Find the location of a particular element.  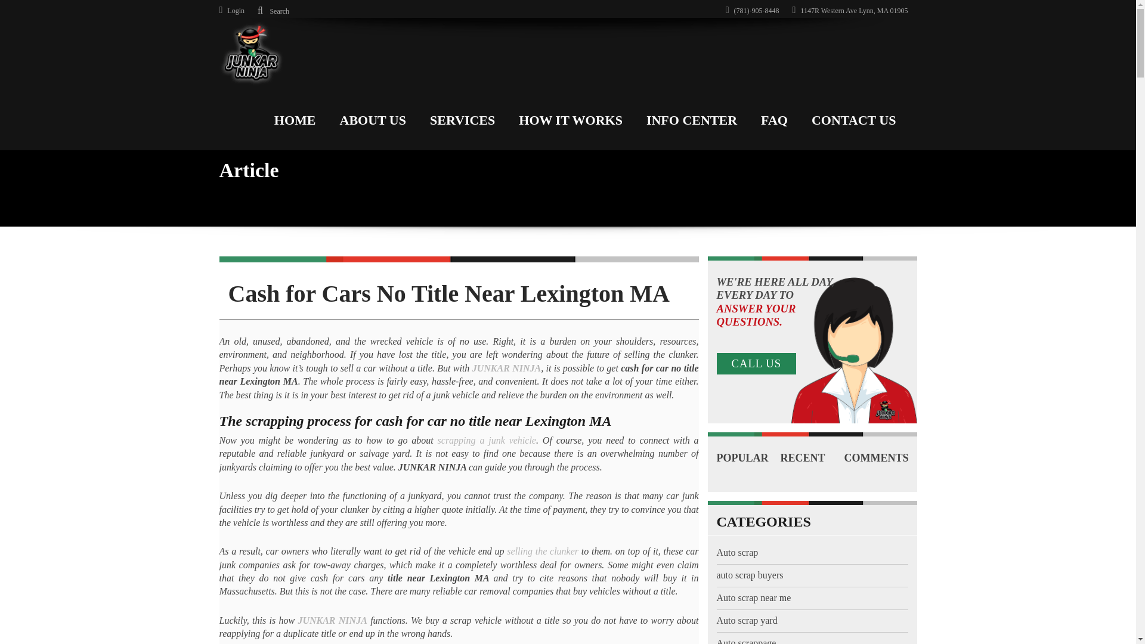

ABOUT US is located at coordinates (372, 117).